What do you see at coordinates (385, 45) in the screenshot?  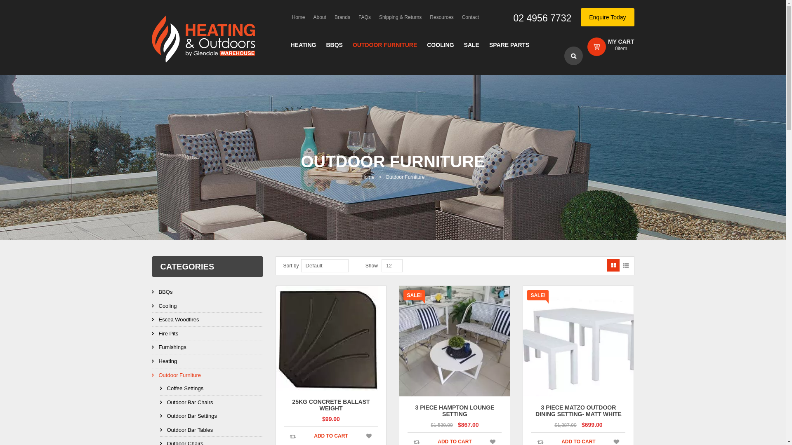 I see `OUTDOOR FURNITURE` at bounding box center [385, 45].